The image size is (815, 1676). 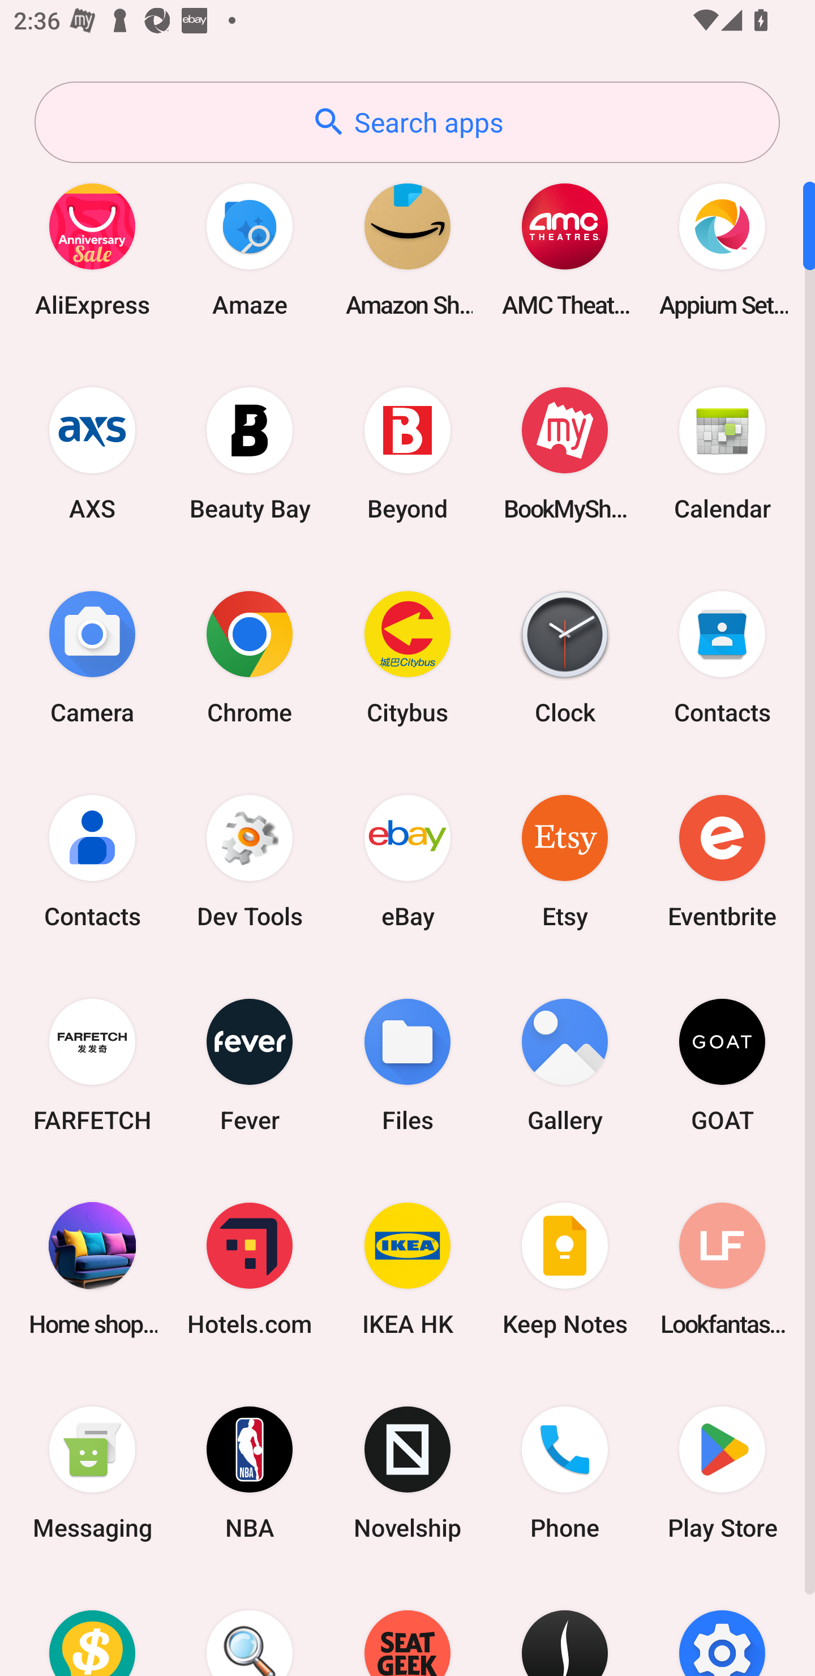 What do you see at coordinates (250, 657) in the screenshot?
I see `Chrome` at bounding box center [250, 657].